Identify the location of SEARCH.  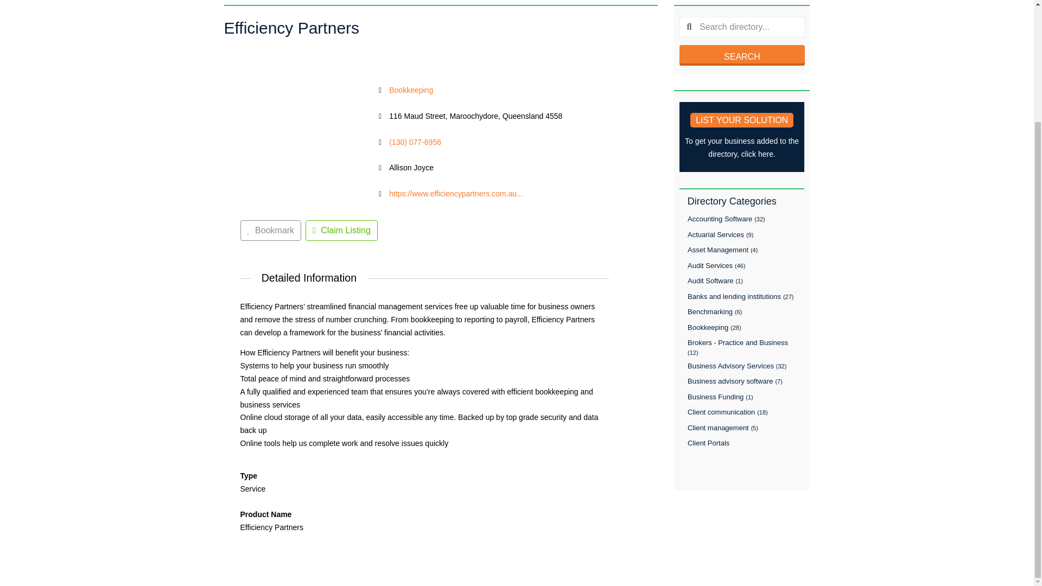
(741, 55).